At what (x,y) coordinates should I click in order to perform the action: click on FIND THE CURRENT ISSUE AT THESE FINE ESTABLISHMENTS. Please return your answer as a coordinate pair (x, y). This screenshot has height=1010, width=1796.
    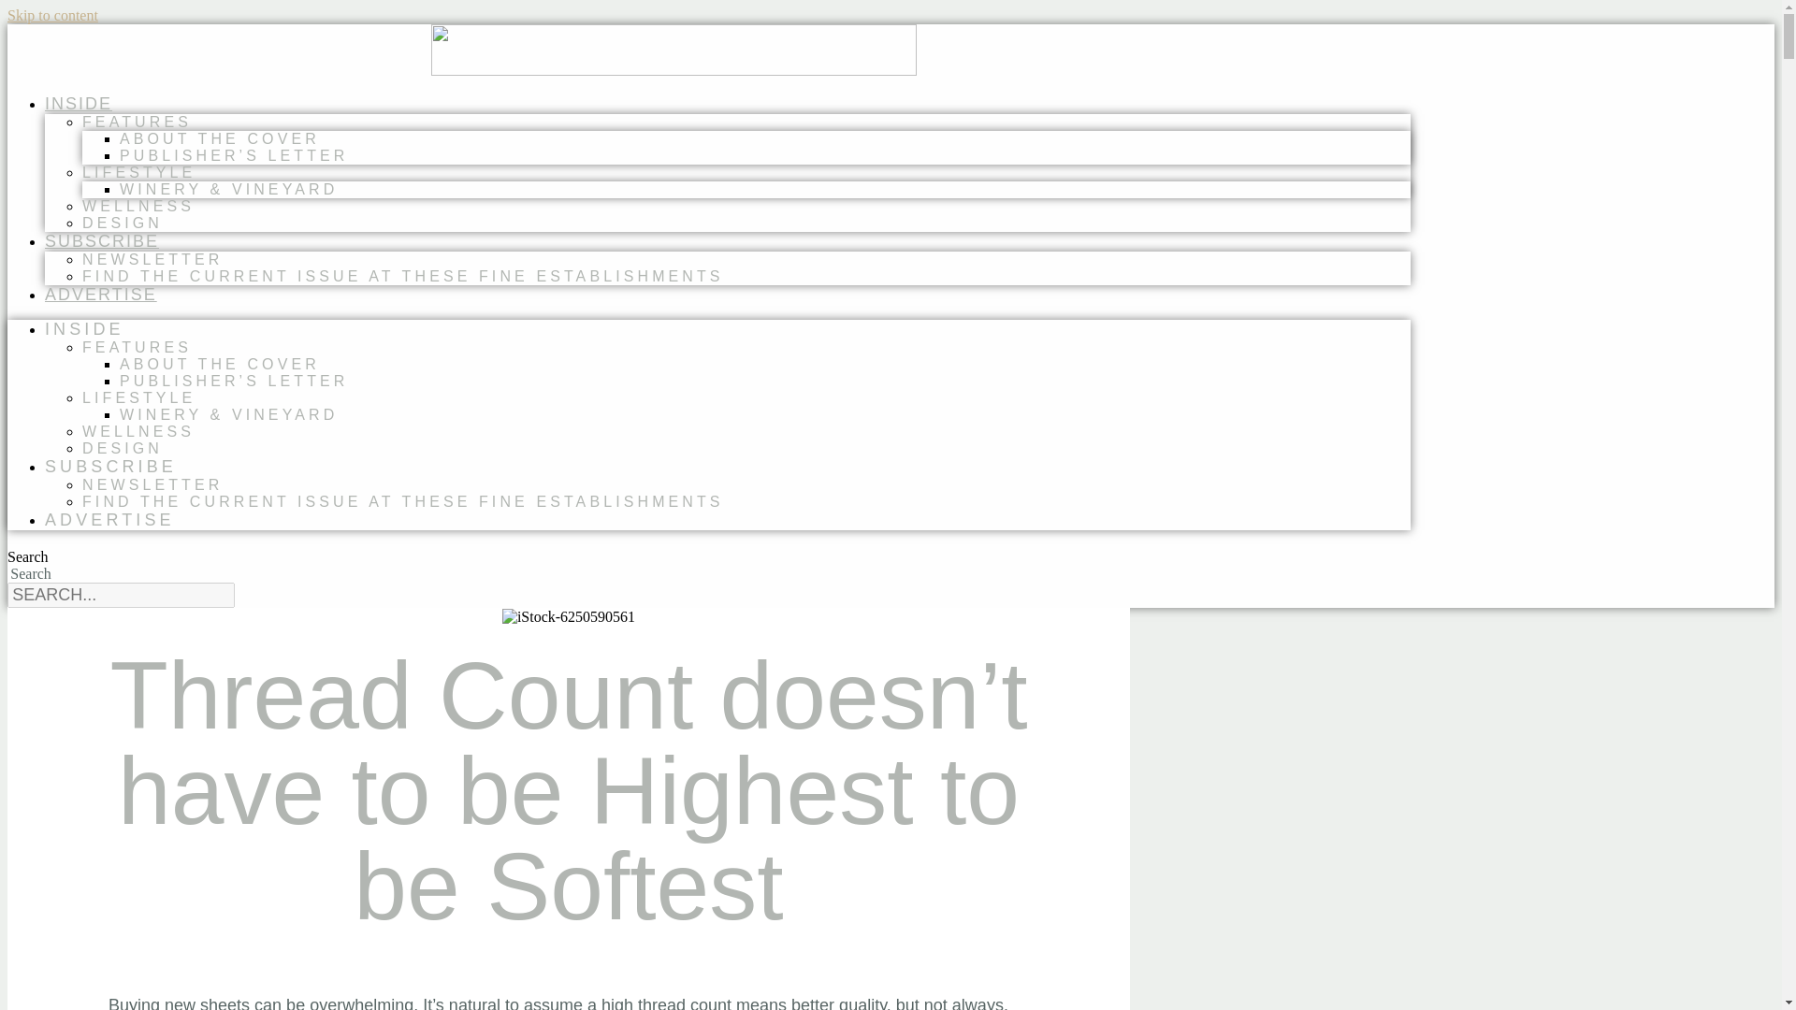
    Looking at the image, I should click on (402, 276).